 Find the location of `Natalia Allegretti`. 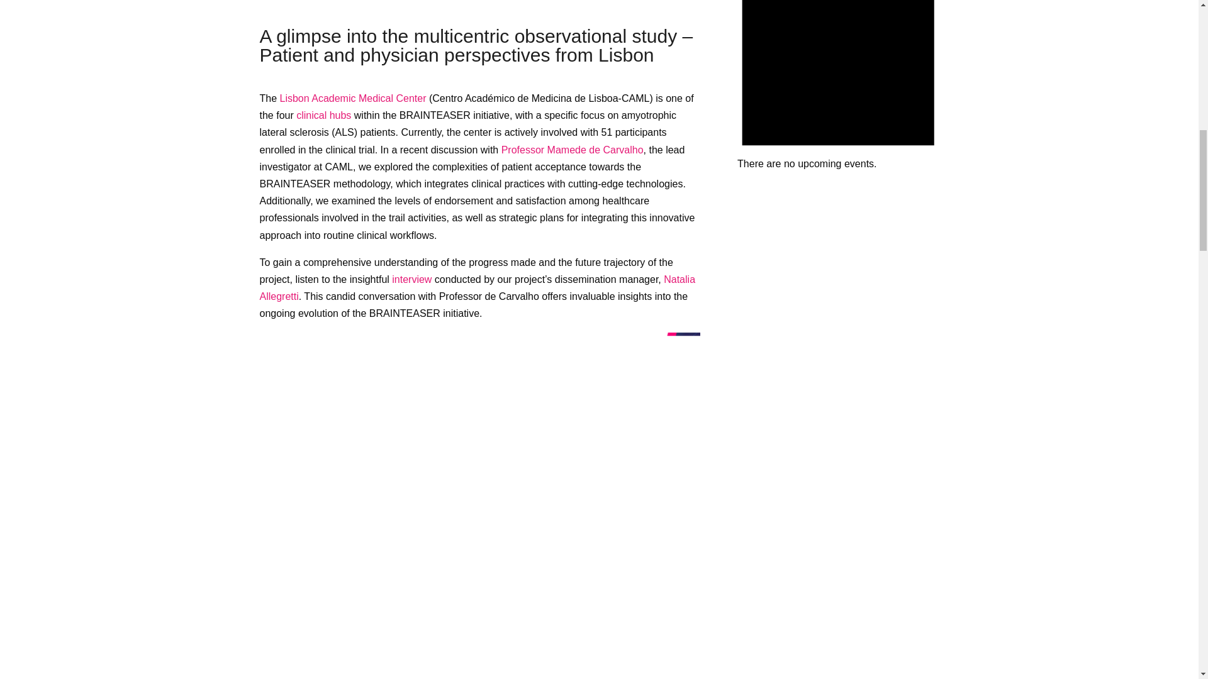

Natalia Allegretti is located at coordinates (477, 288).